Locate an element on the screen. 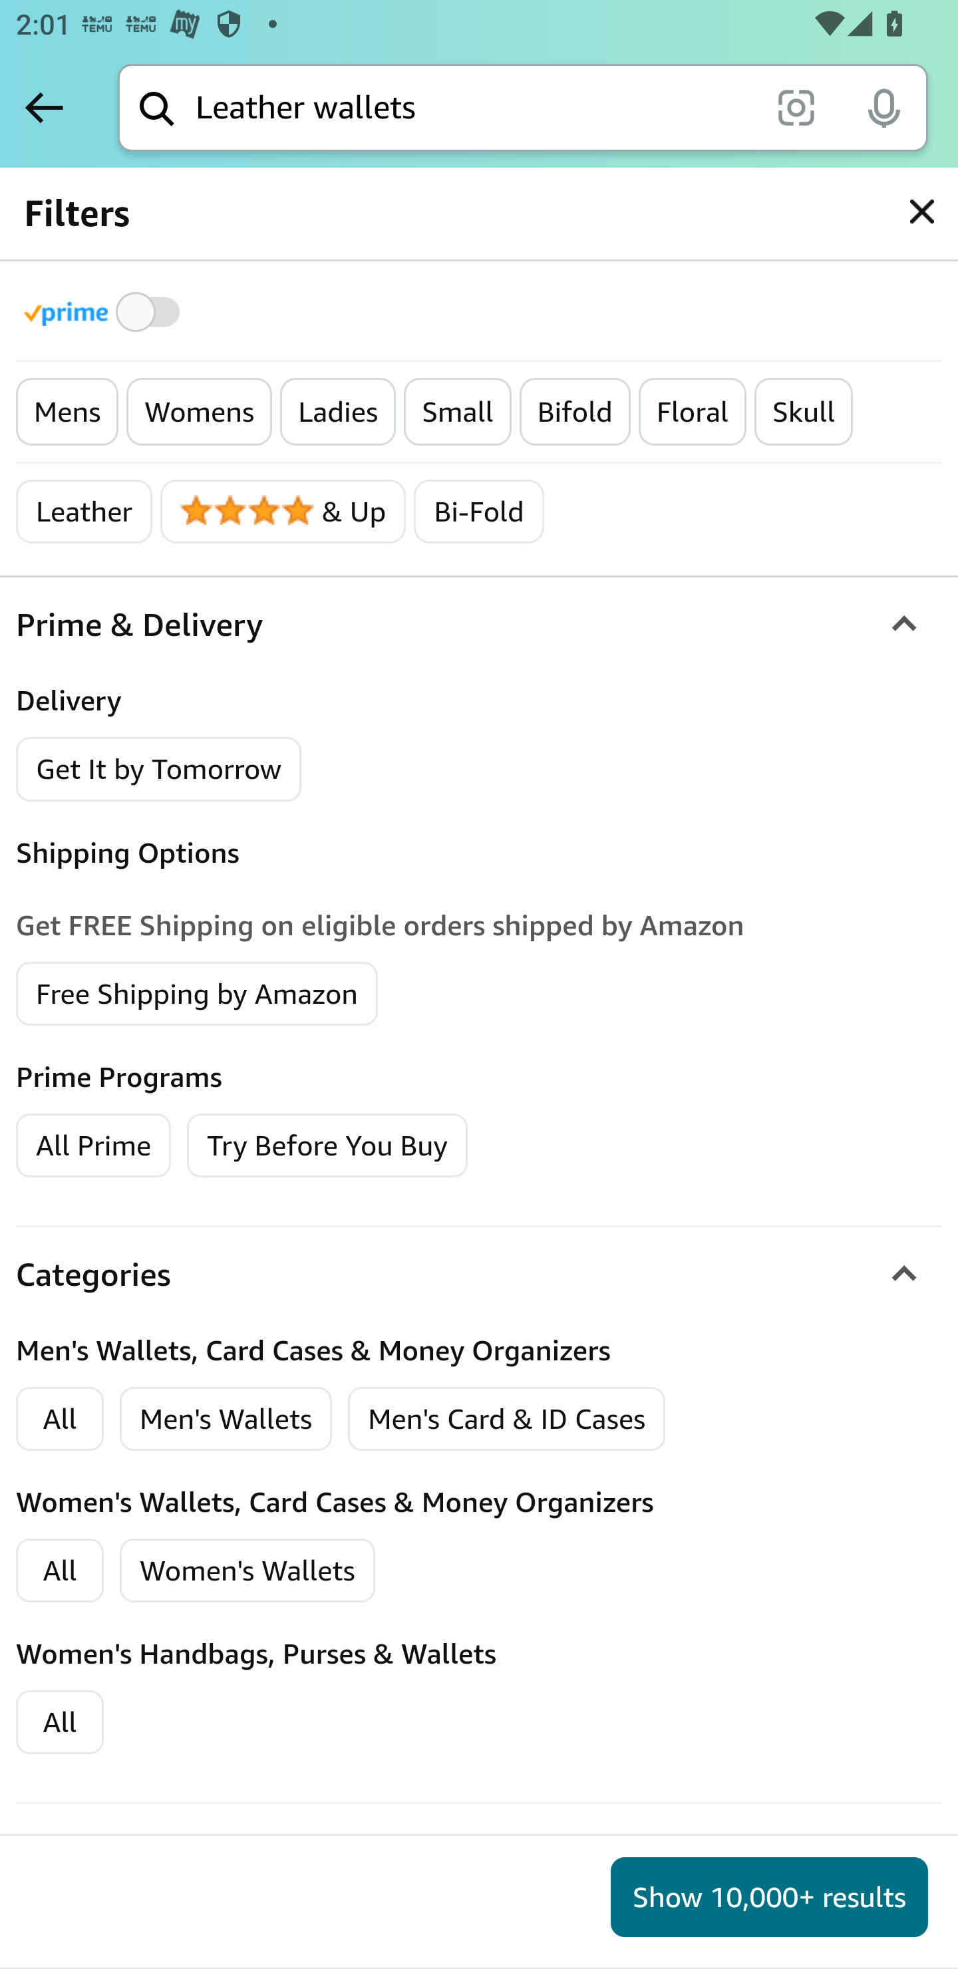 The image size is (958, 1969). Skull is located at coordinates (804, 412).